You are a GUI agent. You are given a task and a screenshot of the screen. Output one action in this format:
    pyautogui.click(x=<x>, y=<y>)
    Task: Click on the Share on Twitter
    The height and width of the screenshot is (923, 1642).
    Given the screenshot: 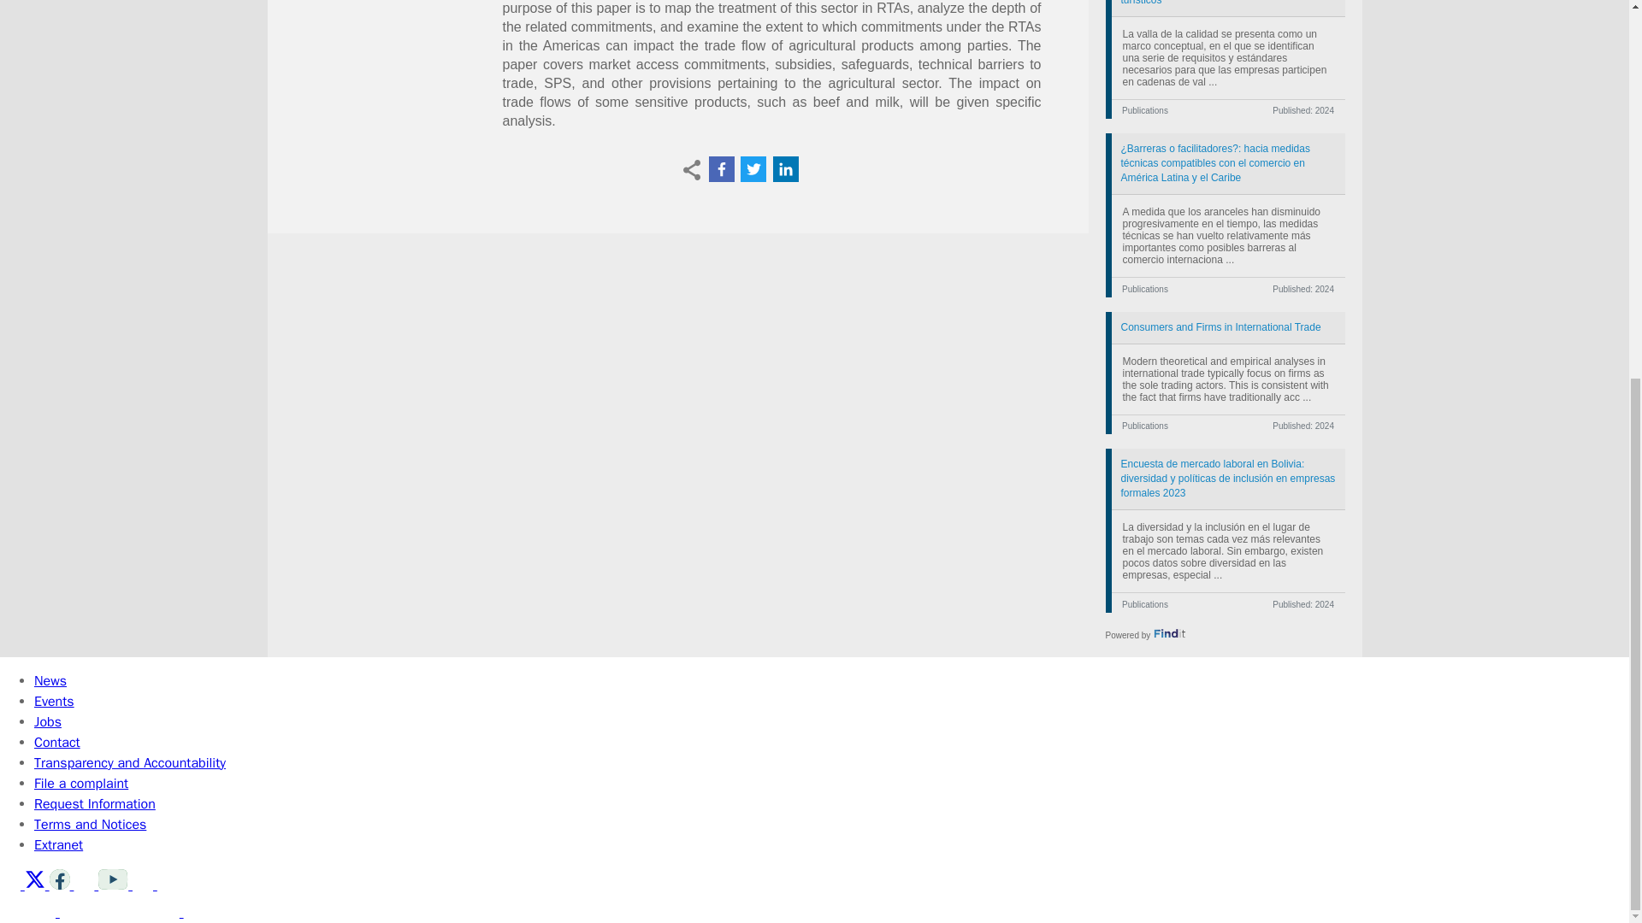 What is the action you would take?
    pyautogui.click(x=753, y=168)
    